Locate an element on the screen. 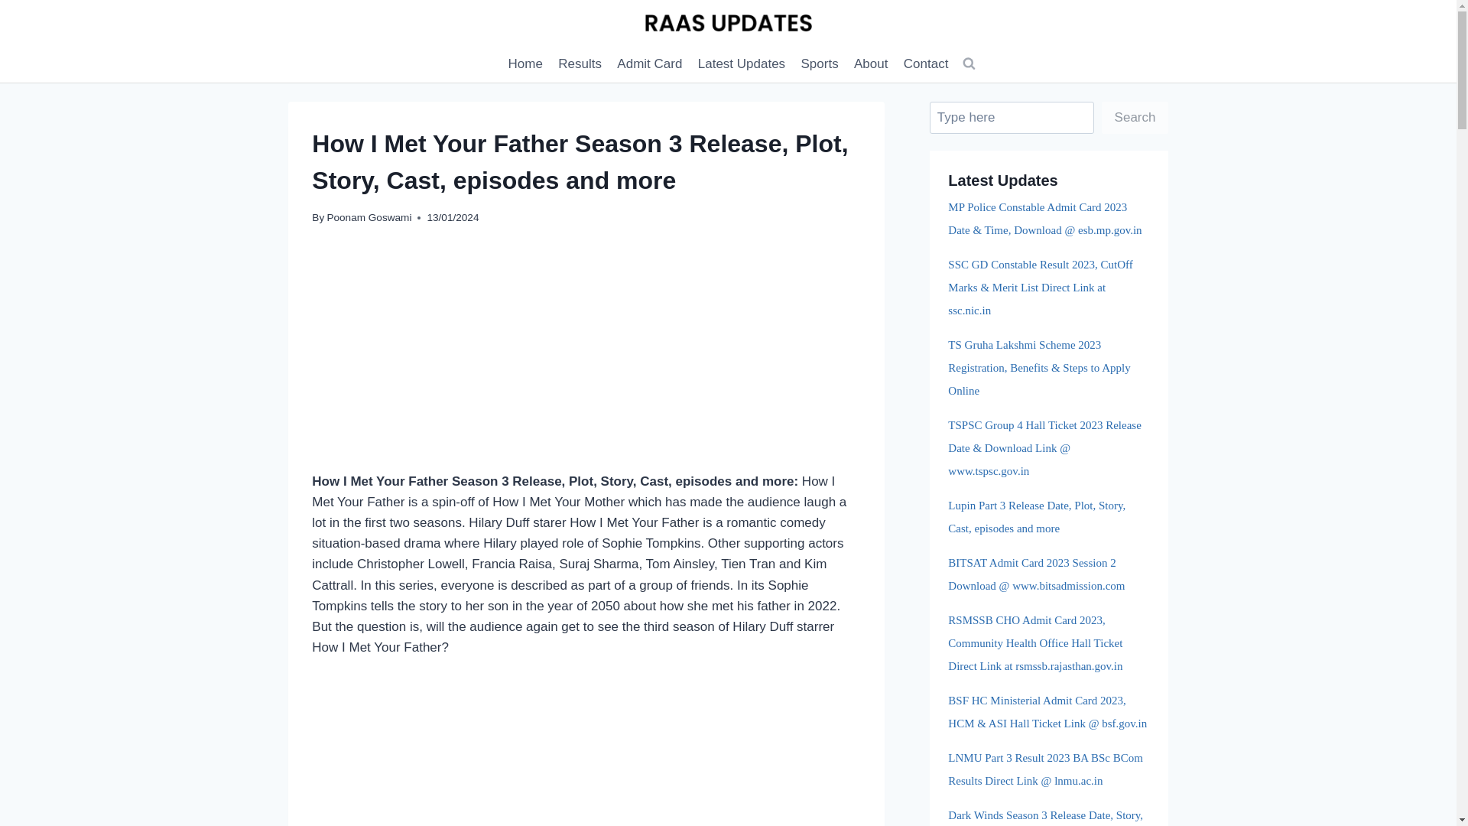  Contact is located at coordinates (926, 64).